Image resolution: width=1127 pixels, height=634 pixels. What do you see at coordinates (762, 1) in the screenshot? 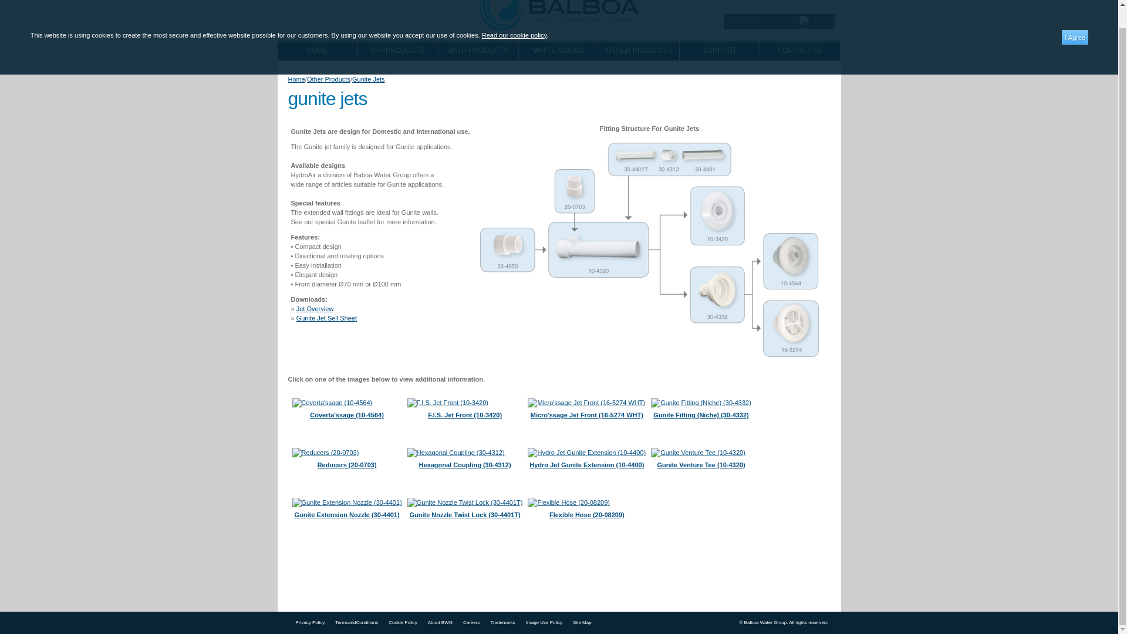
I see `Follow us on Twitter` at bounding box center [762, 1].